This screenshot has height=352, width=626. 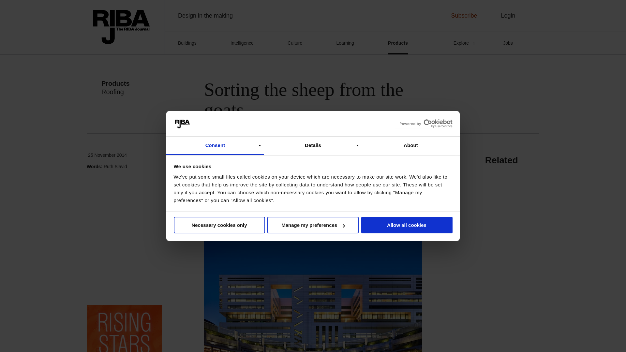 What do you see at coordinates (215, 146) in the screenshot?
I see `Consent` at bounding box center [215, 146].